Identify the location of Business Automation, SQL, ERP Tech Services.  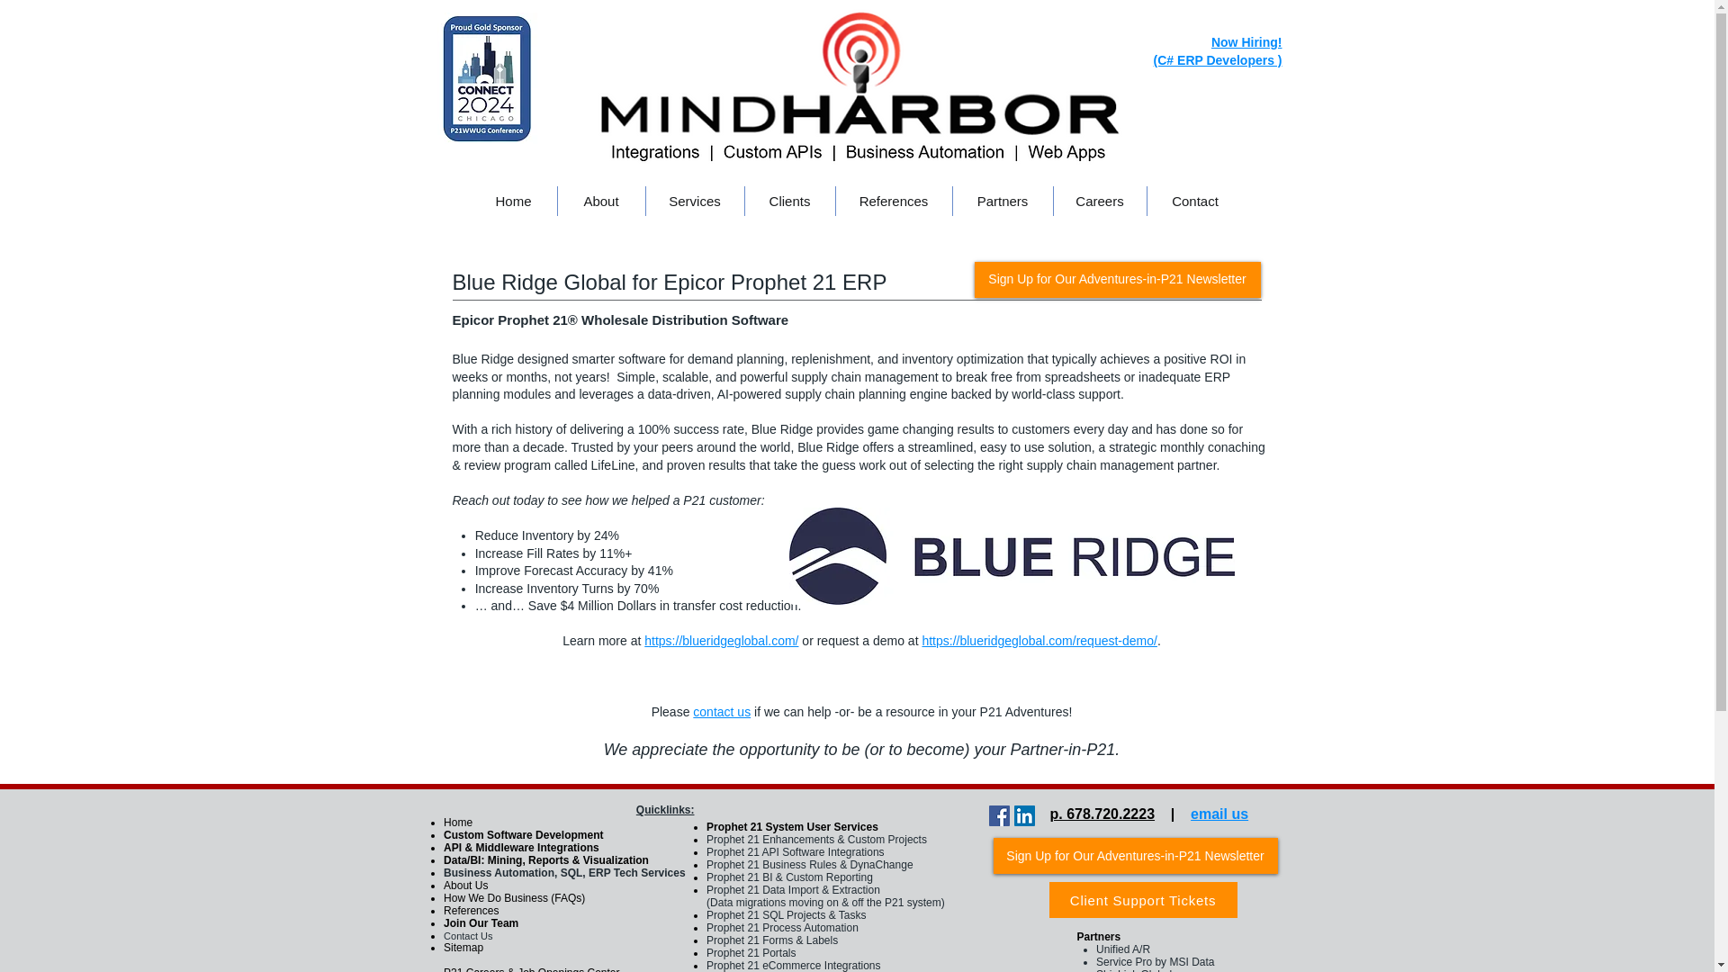
(565, 873).